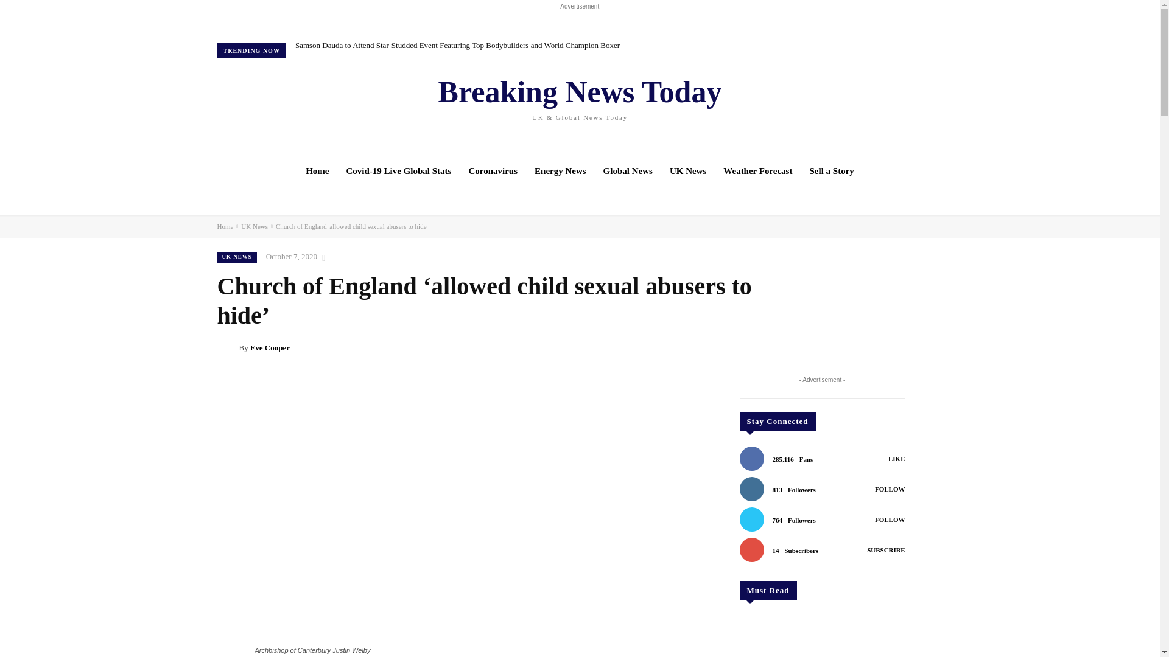 The height and width of the screenshot is (657, 1169). I want to click on Covid-19 Live Global Stats, so click(399, 170).